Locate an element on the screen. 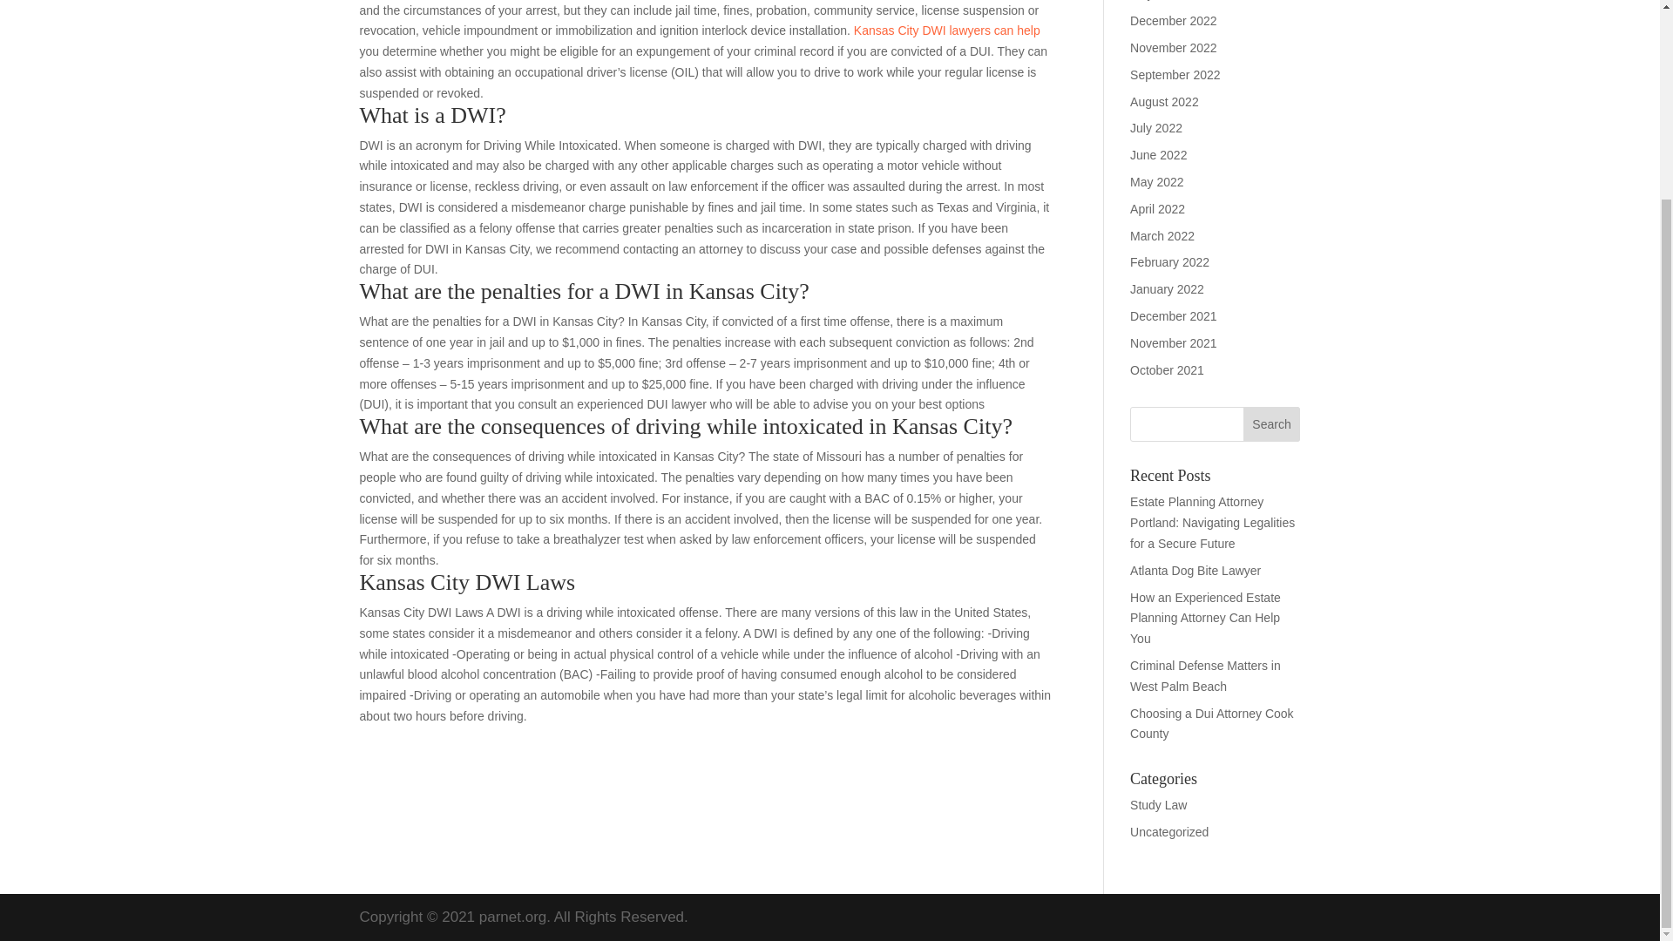 The width and height of the screenshot is (1673, 941). May 2023 is located at coordinates (1156, 0).